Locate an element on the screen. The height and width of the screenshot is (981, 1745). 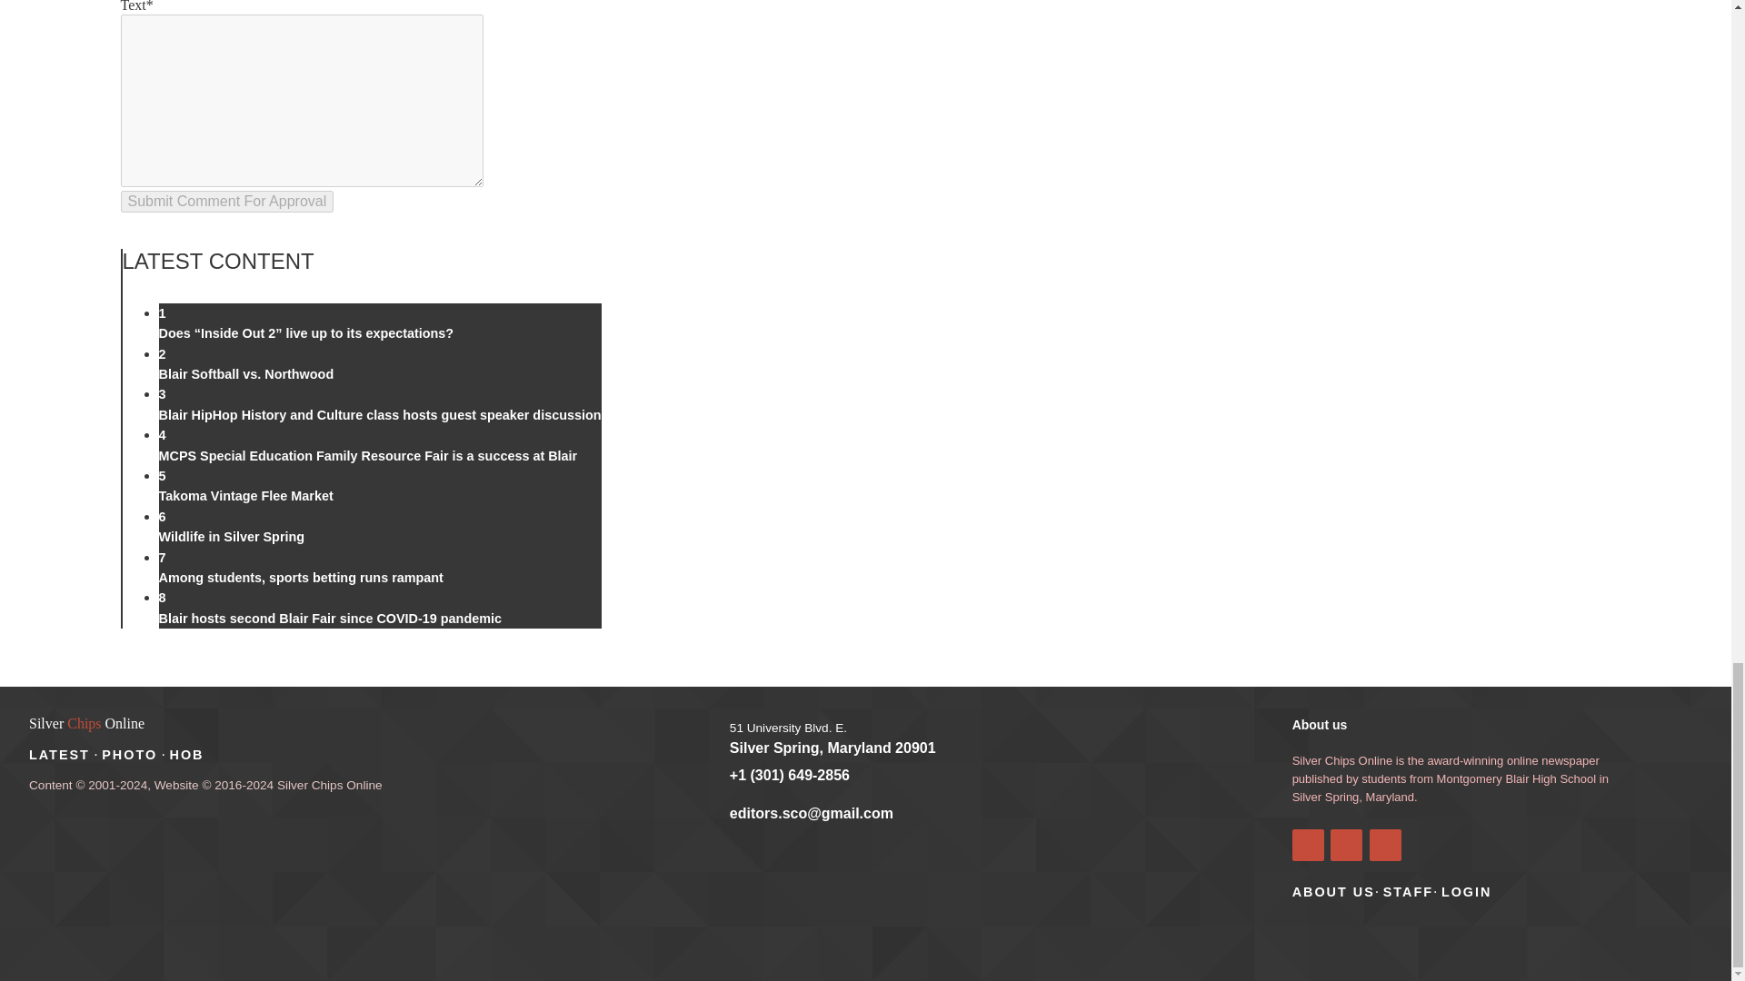
HOB is located at coordinates (186, 754).